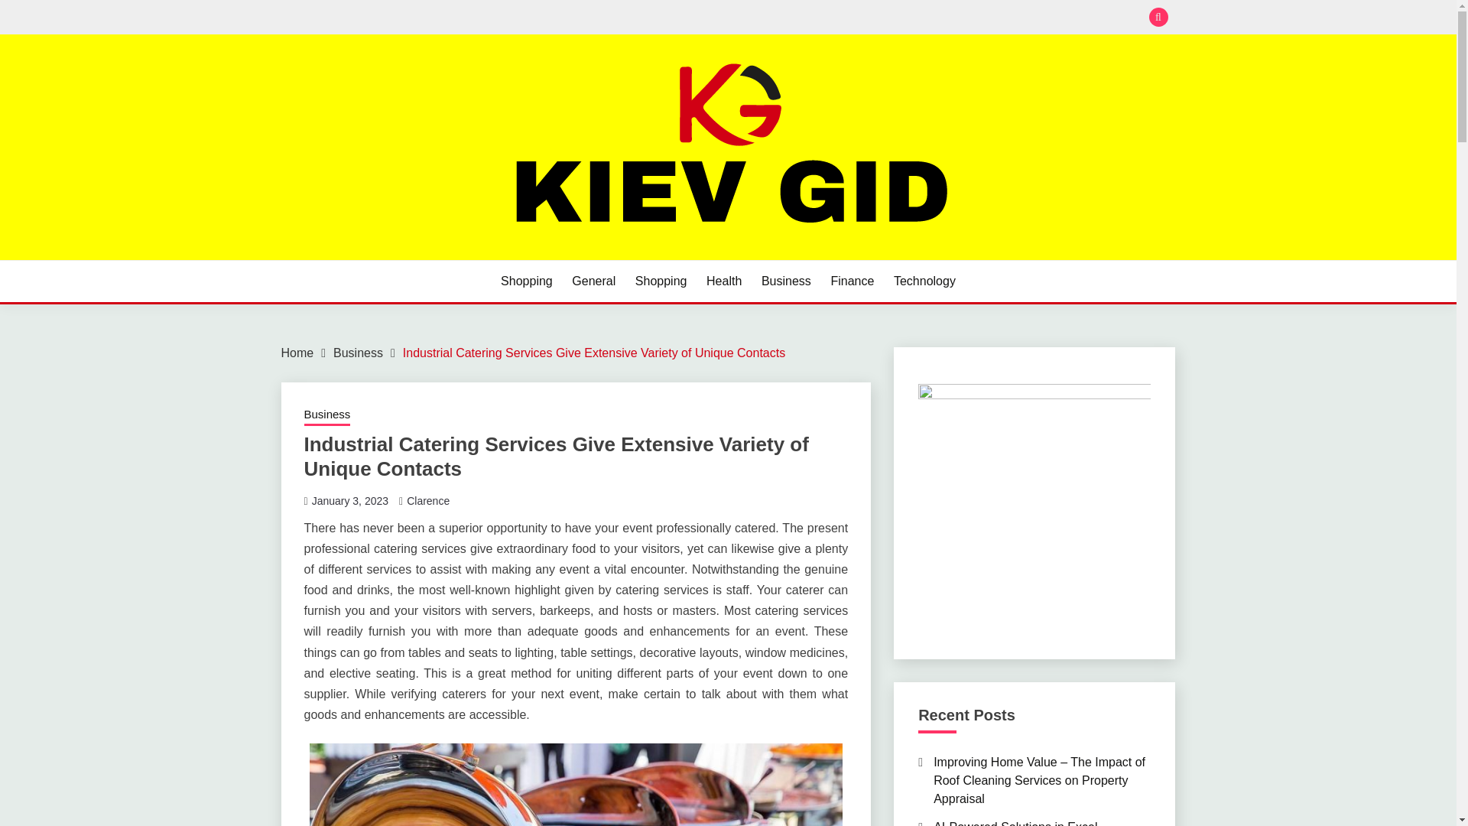 The width and height of the screenshot is (1468, 826). What do you see at coordinates (840, 18) in the screenshot?
I see `Search` at bounding box center [840, 18].